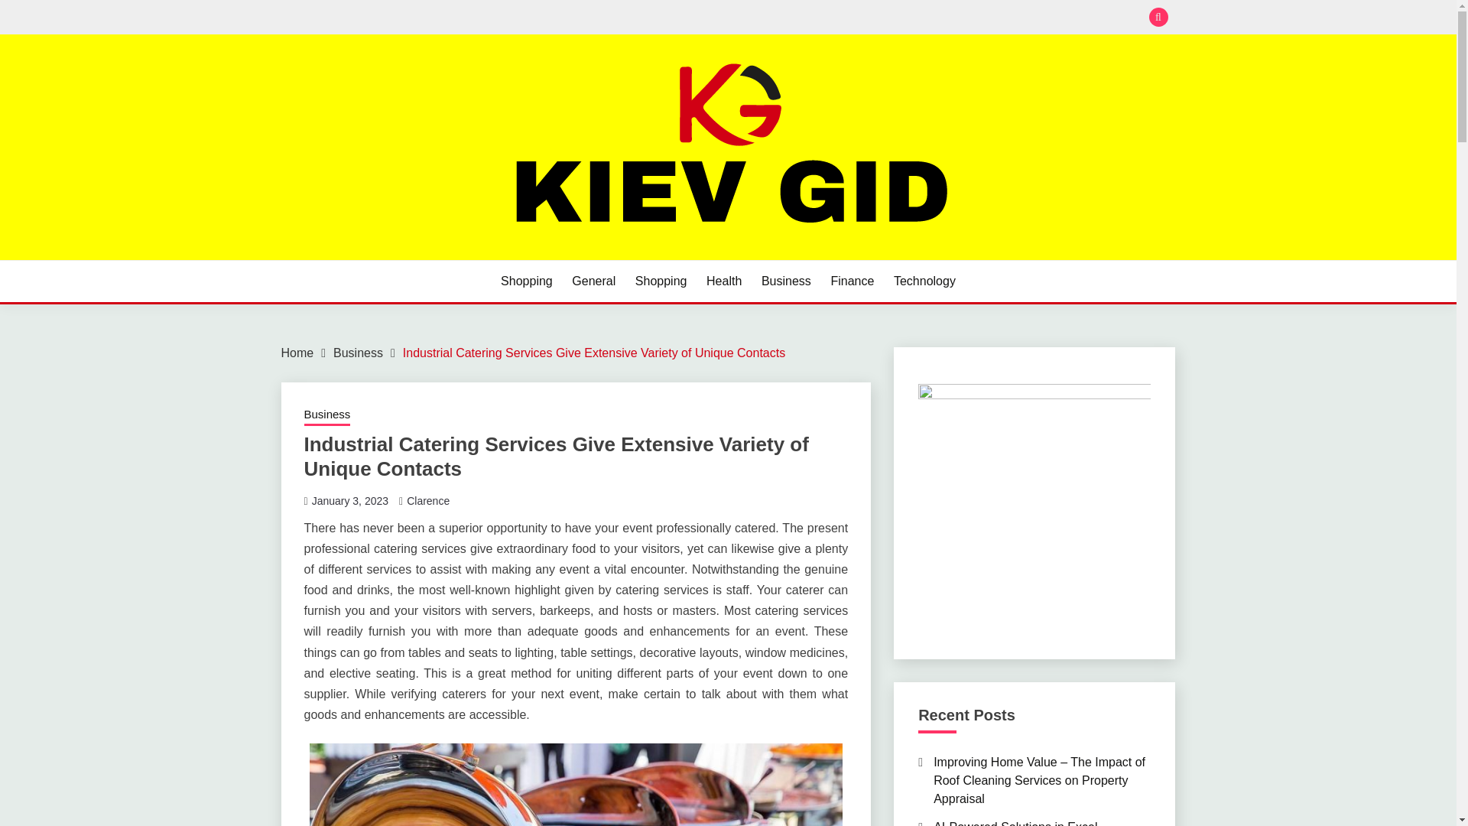 The width and height of the screenshot is (1468, 826). What do you see at coordinates (840, 18) in the screenshot?
I see `Search` at bounding box center [840, 18].